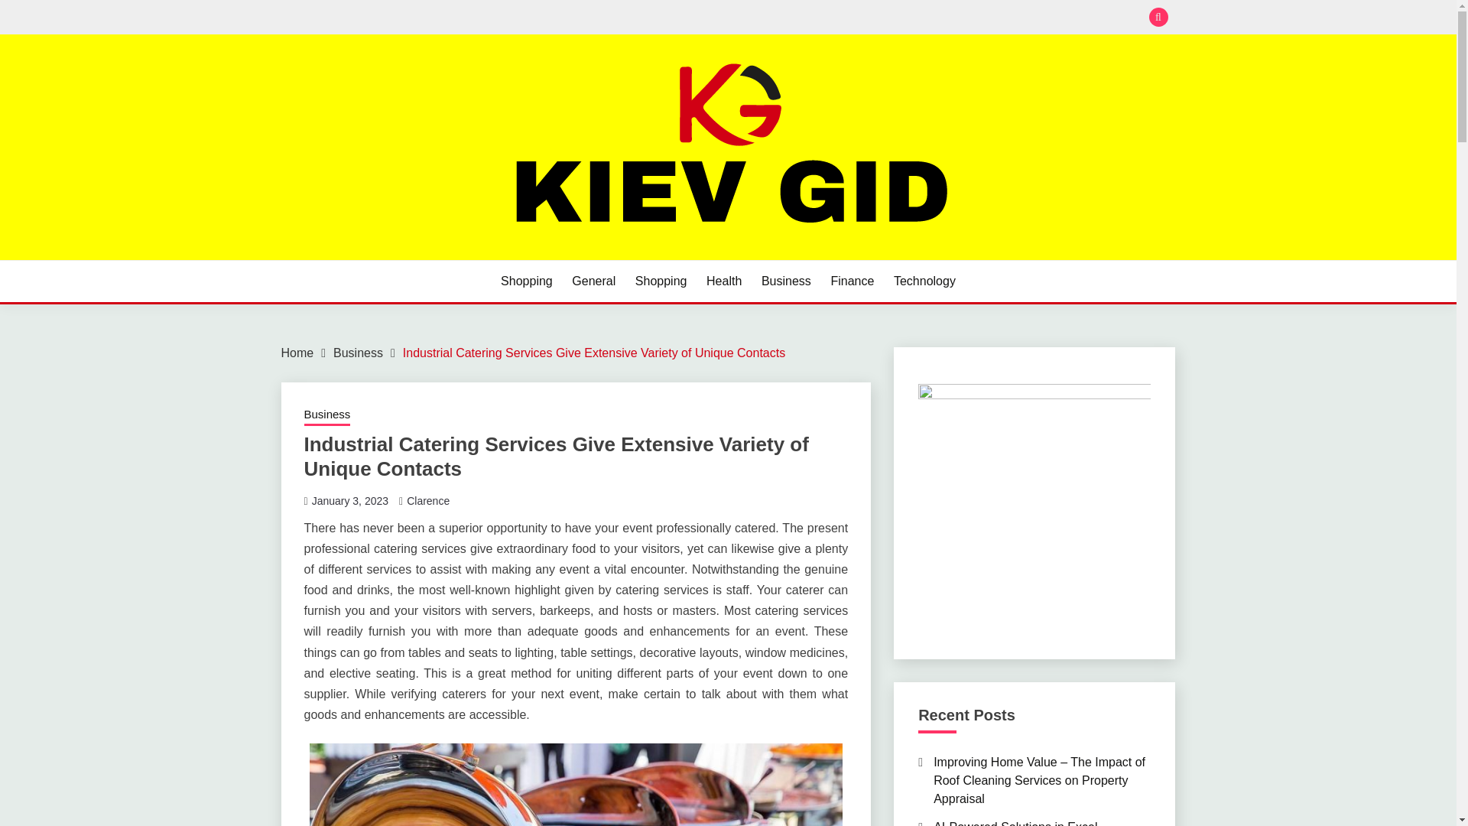 The width and height of the screenshot is (1468, 826). What do you see at coordinates (840, 18) in the screenshot?
I see `Search` at bounding box center [840, 18].